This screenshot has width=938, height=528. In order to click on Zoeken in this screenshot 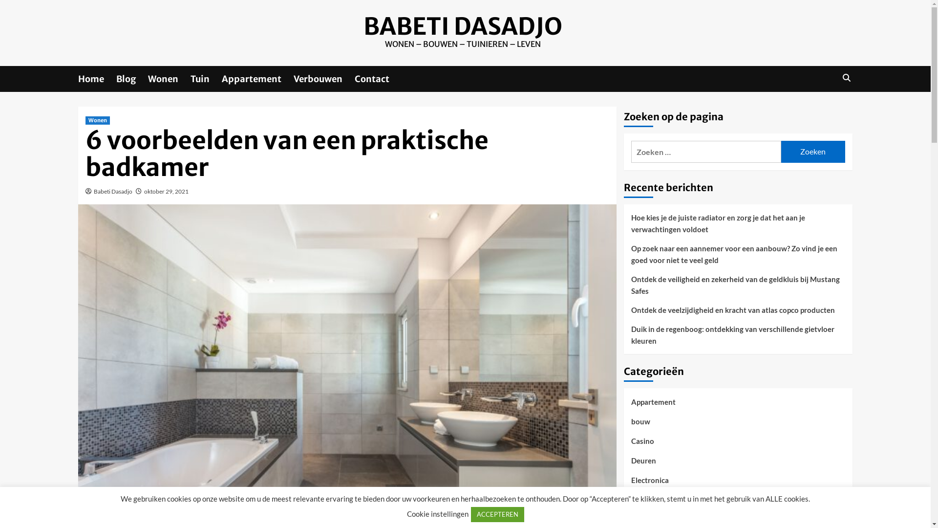, I will do `click(824, 109)`.